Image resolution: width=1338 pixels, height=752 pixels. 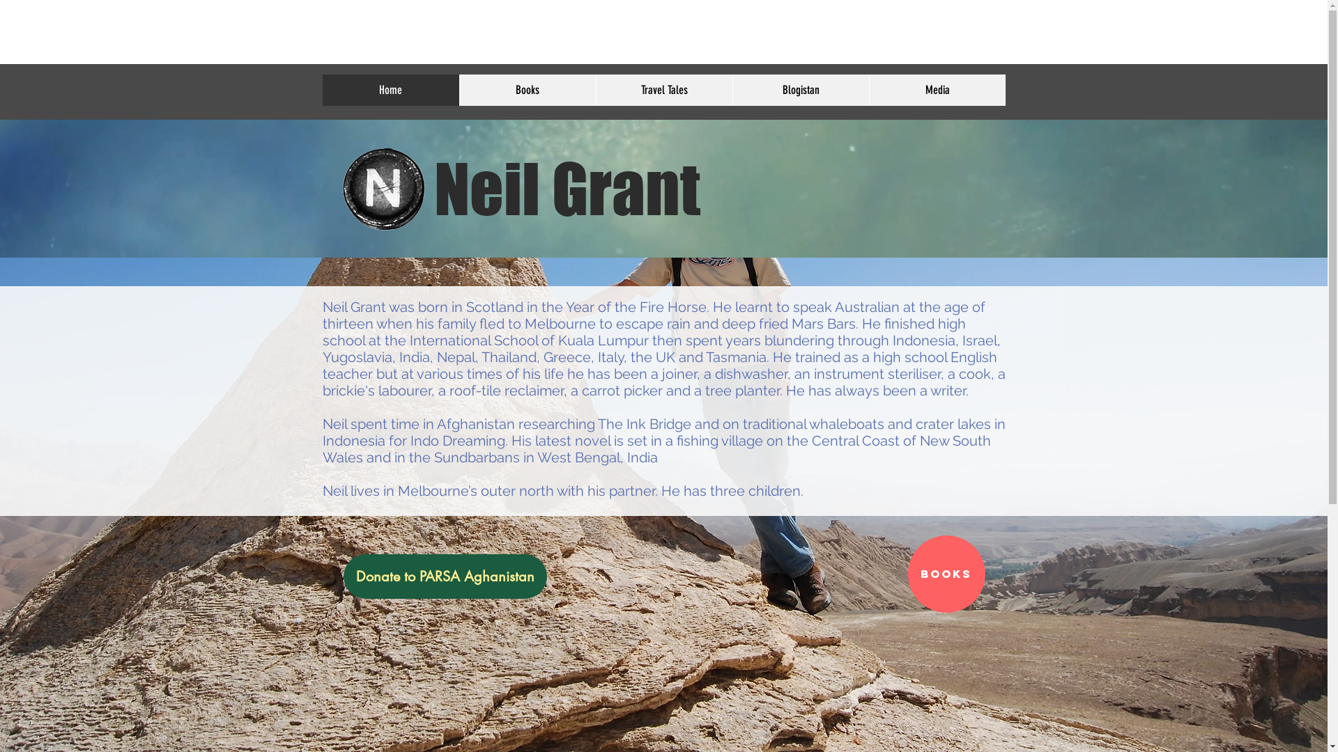 What do you see at coordinates (445, 577) in the screenshot?
I see `Donate to PARSA Aghanistan` at bounding box center [445, 577].